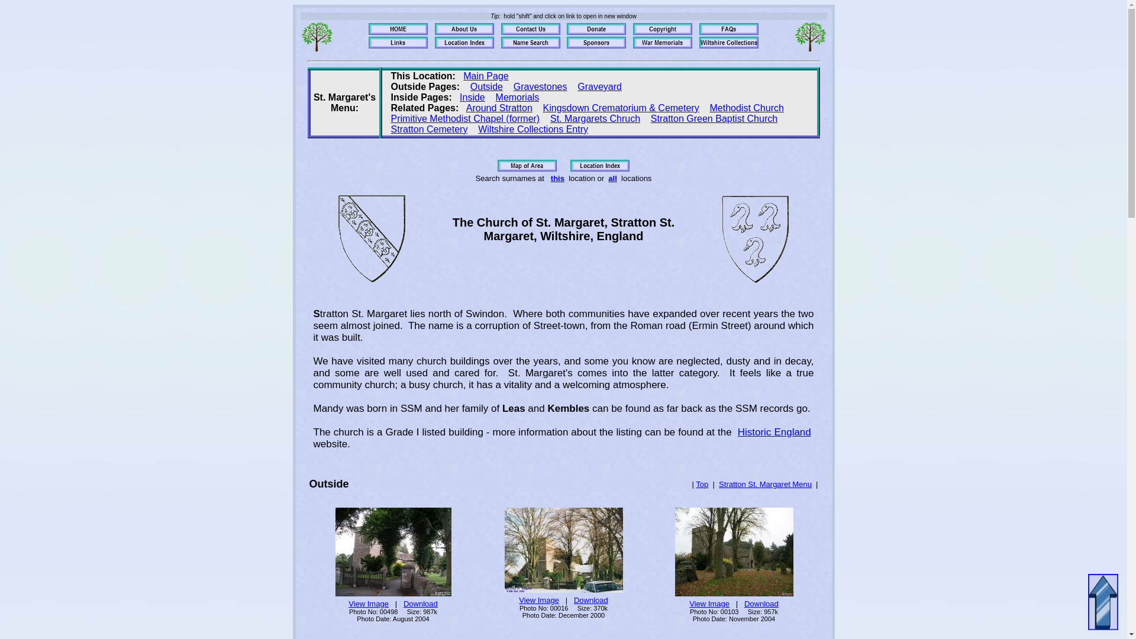  I want to click on Go to page for Outside, so click(486, 86).